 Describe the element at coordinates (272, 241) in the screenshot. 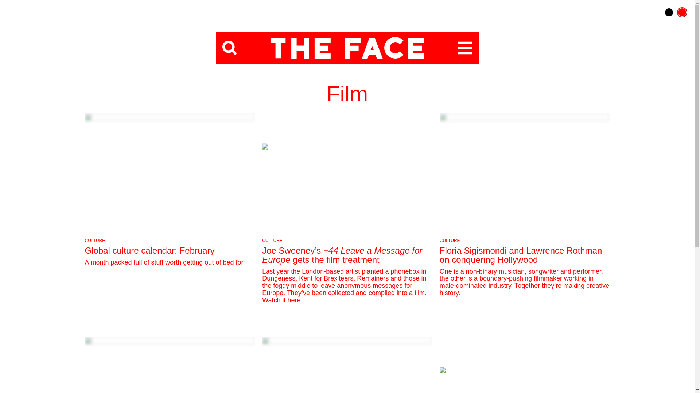

I see `CULTURE` at that location.